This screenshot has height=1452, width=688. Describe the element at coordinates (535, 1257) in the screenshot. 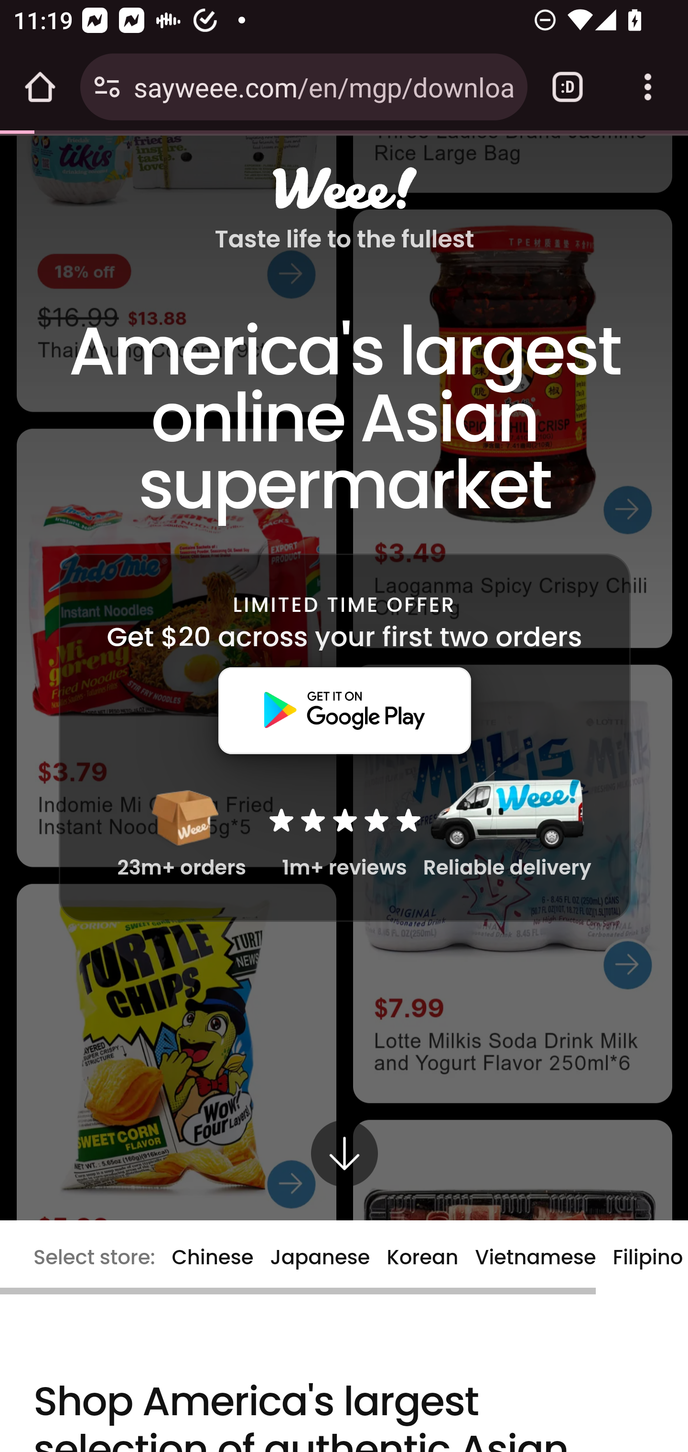

I see `Vietnamese` at that location.